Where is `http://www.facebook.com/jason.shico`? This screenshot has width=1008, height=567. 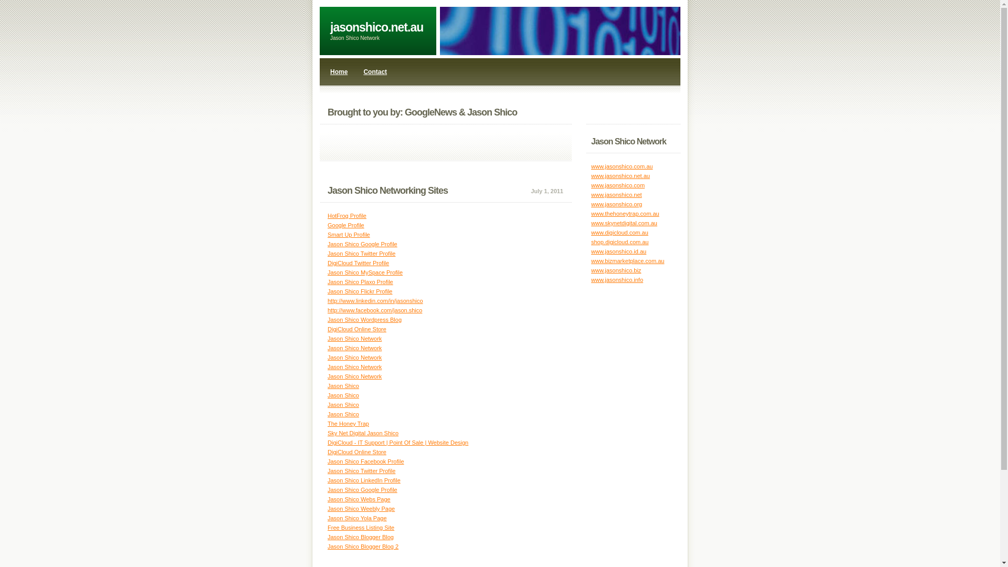 http://www.facebook.com/jason.shico is located at coordinates (375, 310).